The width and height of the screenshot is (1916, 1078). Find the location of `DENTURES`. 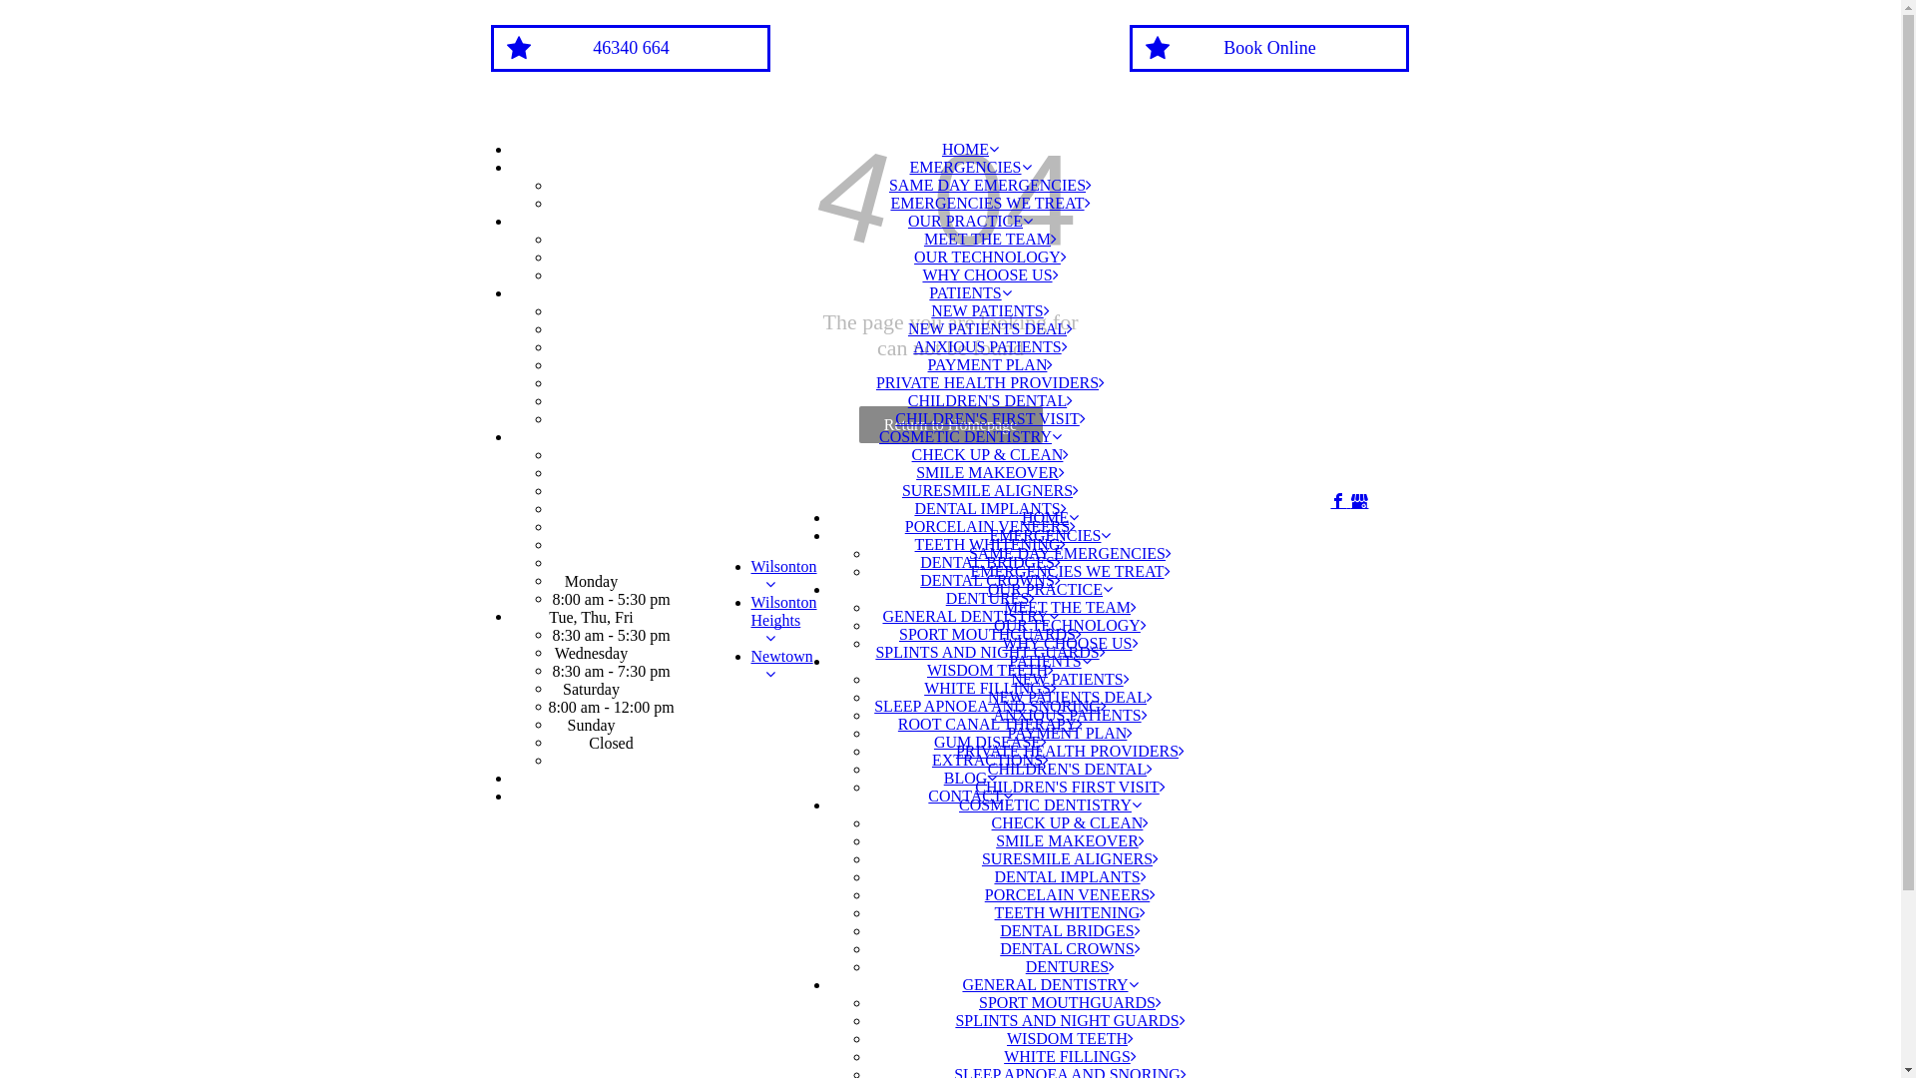

DENTURES is located at coordinates (1071, 966).